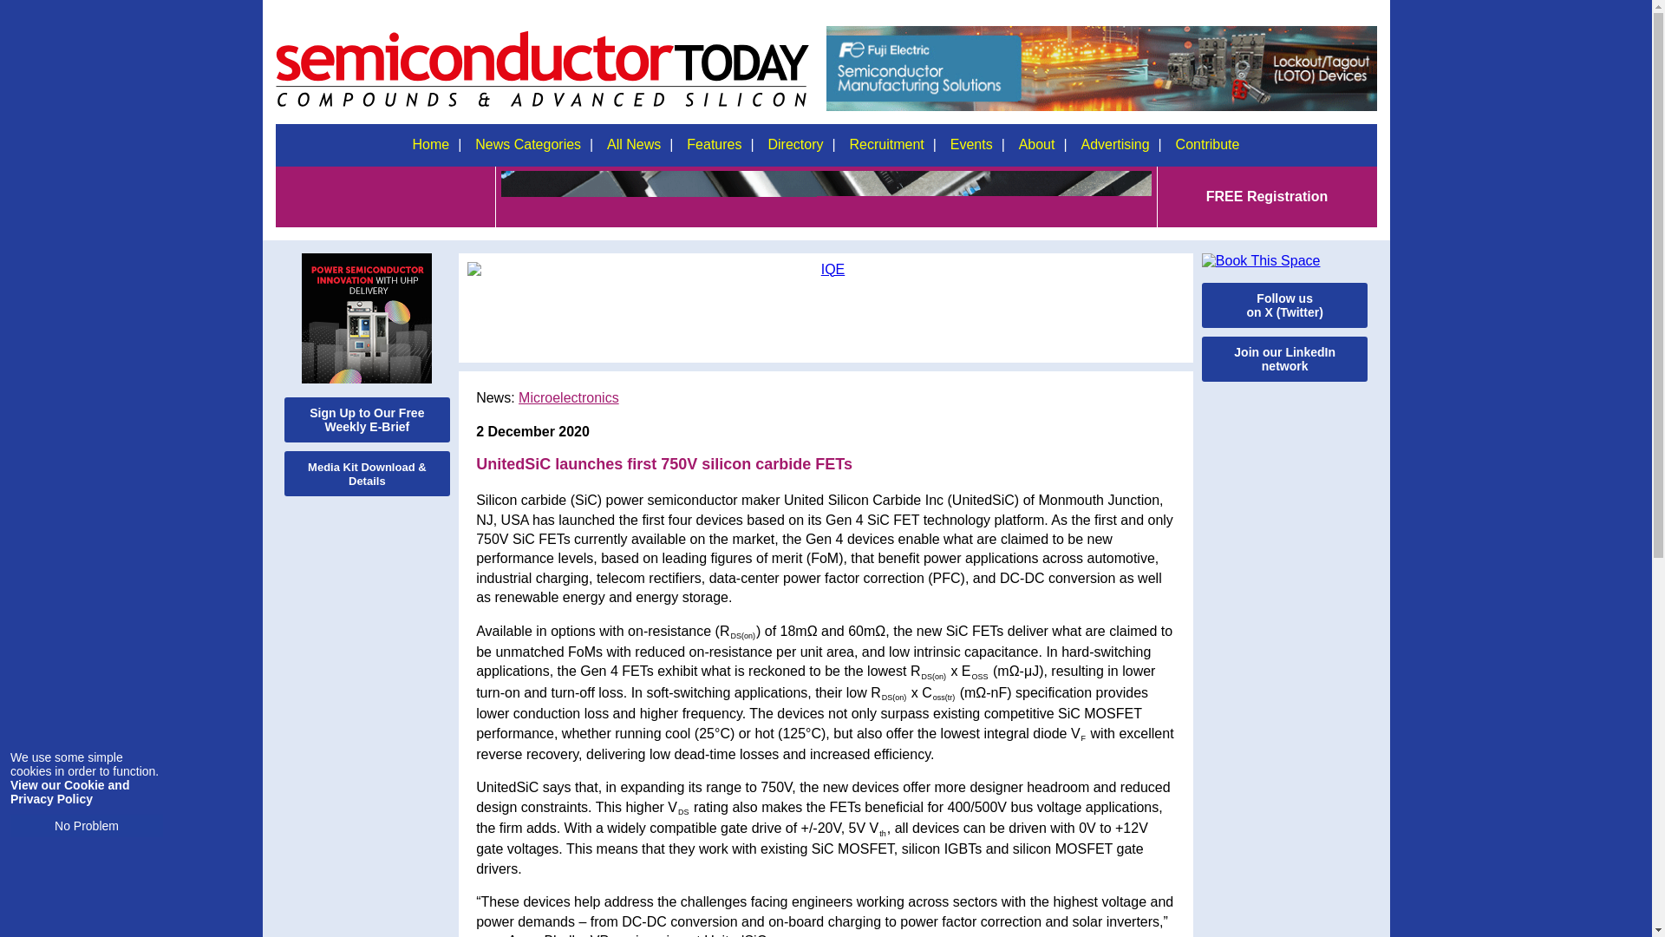  What do you see at coordinates (714, 144) in the screenshot?
I see `Features` at bounding box center [714, 144].